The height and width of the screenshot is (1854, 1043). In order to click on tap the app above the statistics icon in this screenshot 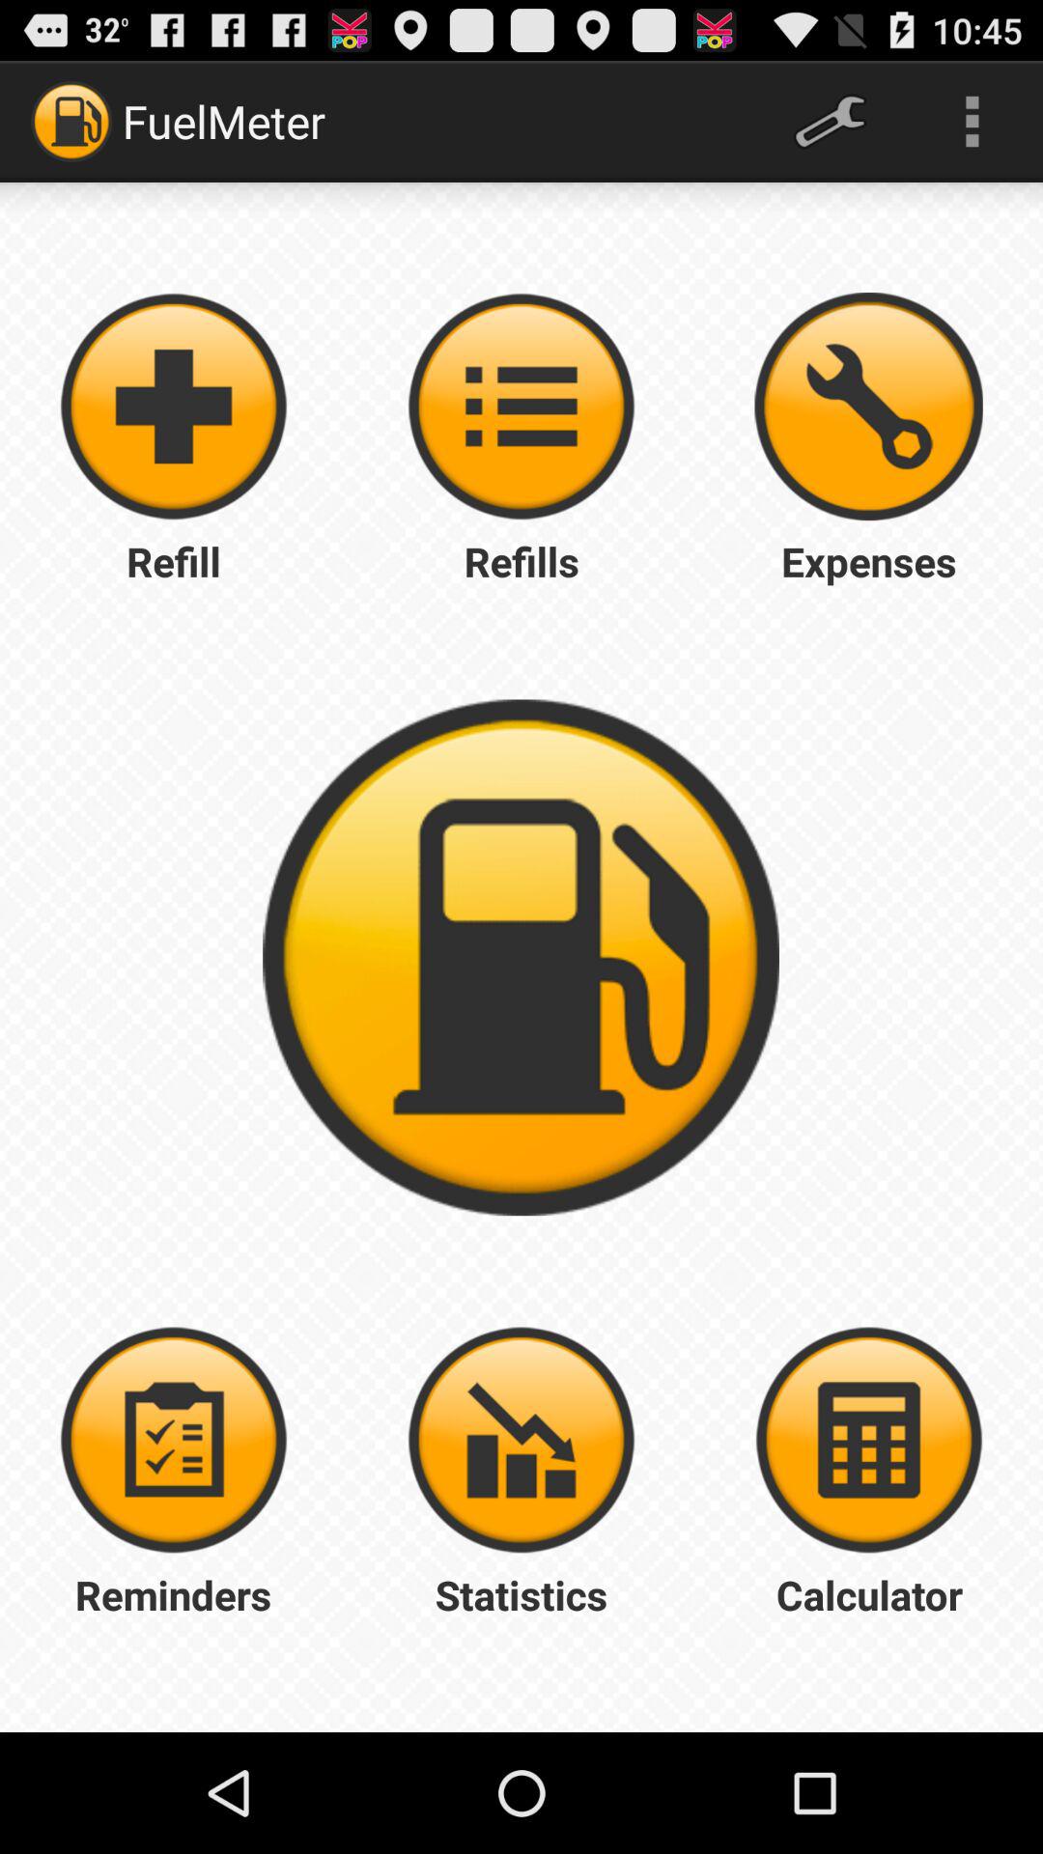, I will do `click(521, 1440)`.